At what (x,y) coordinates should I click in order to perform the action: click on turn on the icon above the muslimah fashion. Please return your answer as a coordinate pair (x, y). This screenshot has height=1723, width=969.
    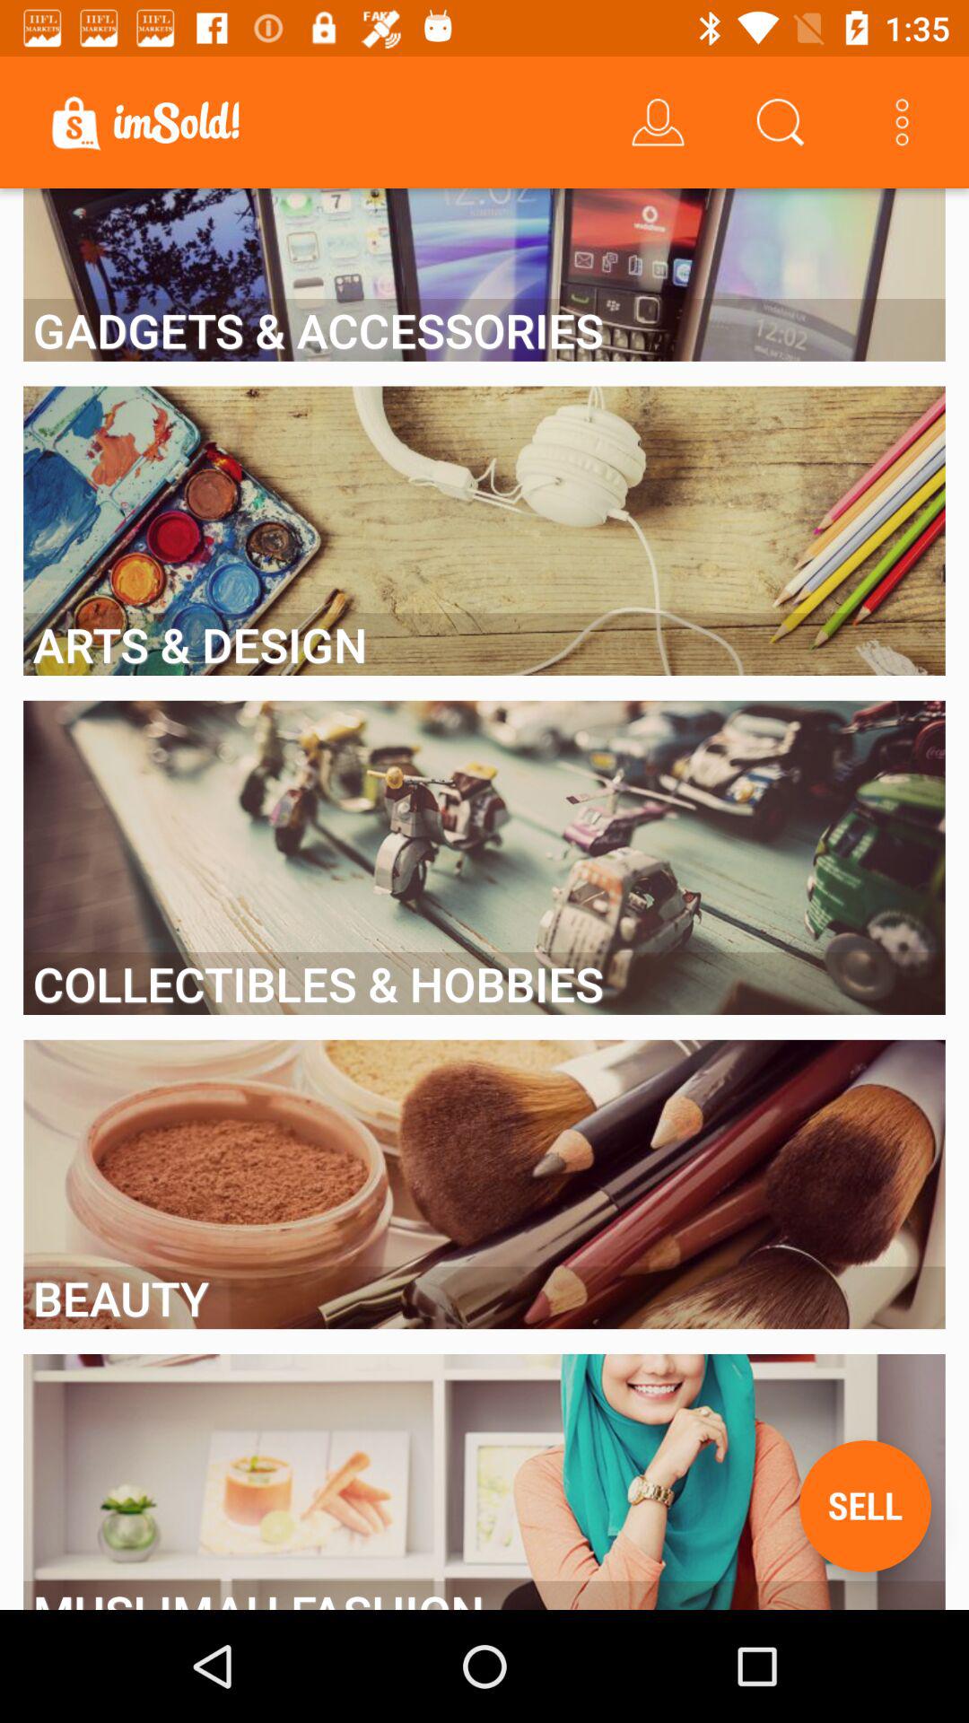
    Looking at the image, I should click on (865, 1506).